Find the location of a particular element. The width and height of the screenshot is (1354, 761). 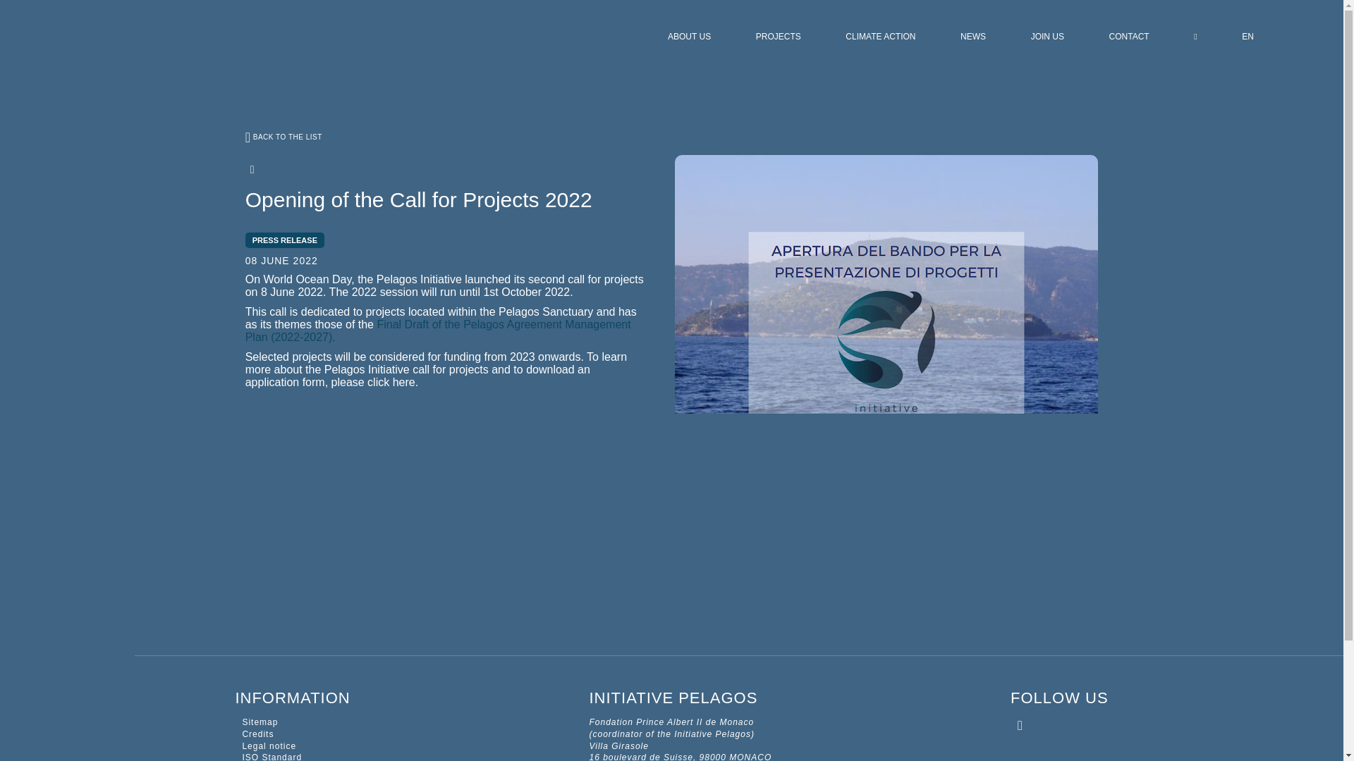

PROJECTS is located at coordinates (779, 37).